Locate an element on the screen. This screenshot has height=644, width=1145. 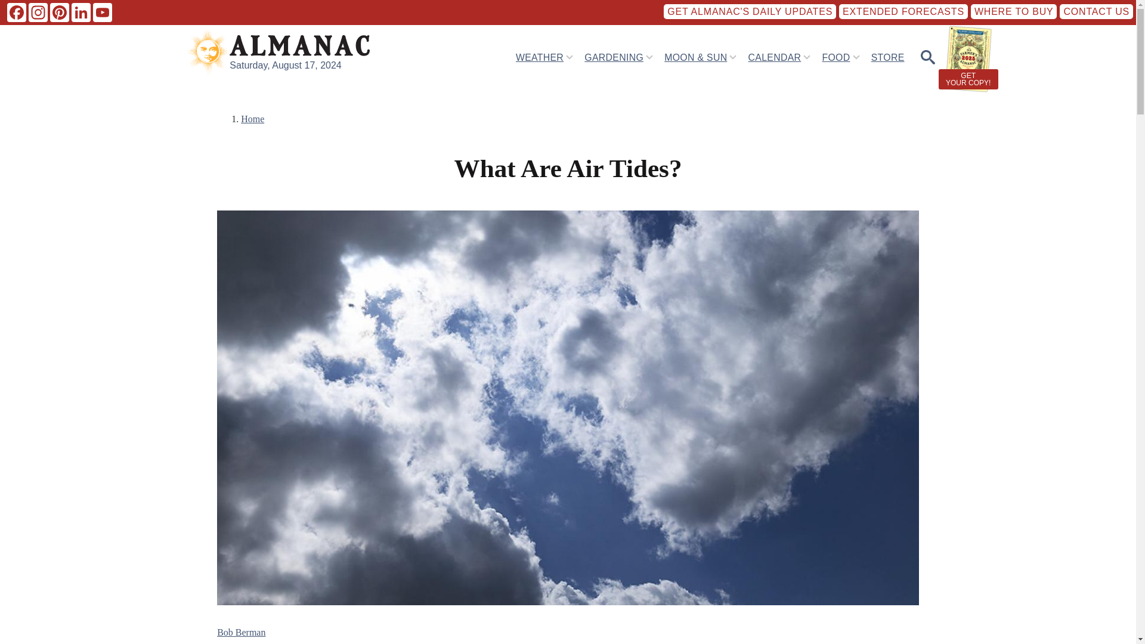
GARDENING is located at coordinates (614, 57).